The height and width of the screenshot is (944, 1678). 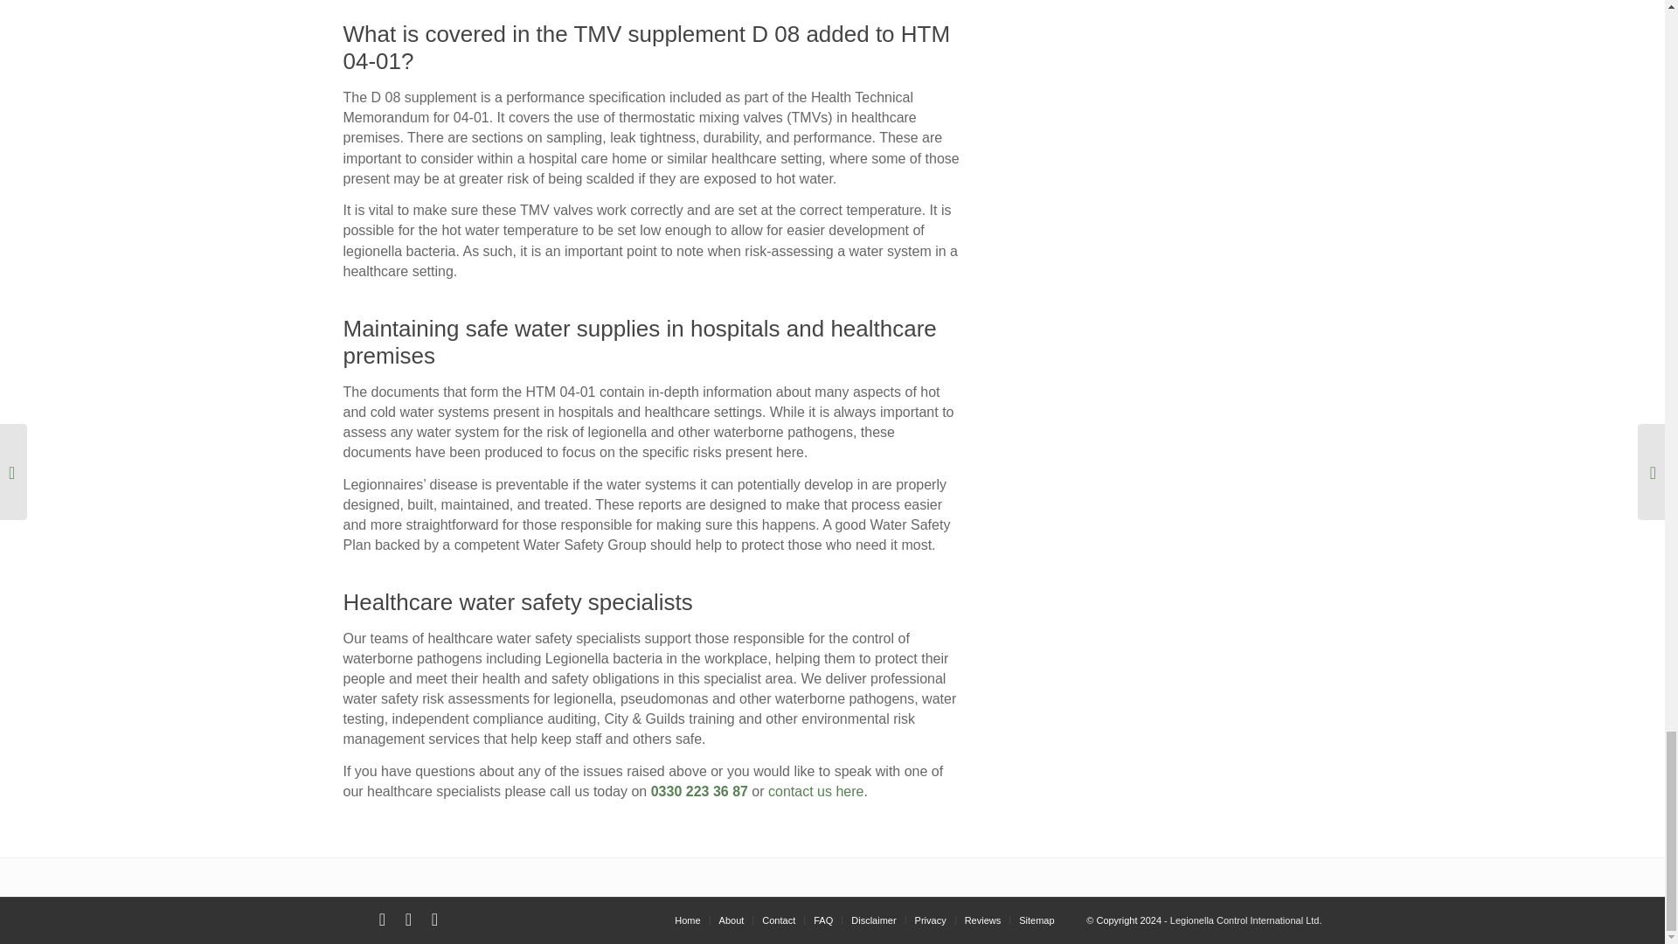 I want to click on Twitter, so click(x=381, y=920).